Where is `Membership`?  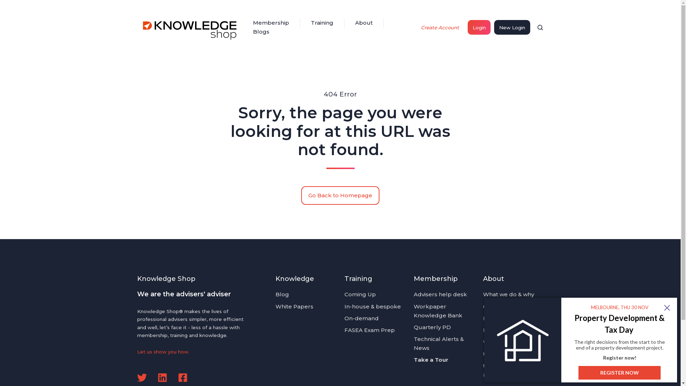 Membership is located at coordinates (271, 23).